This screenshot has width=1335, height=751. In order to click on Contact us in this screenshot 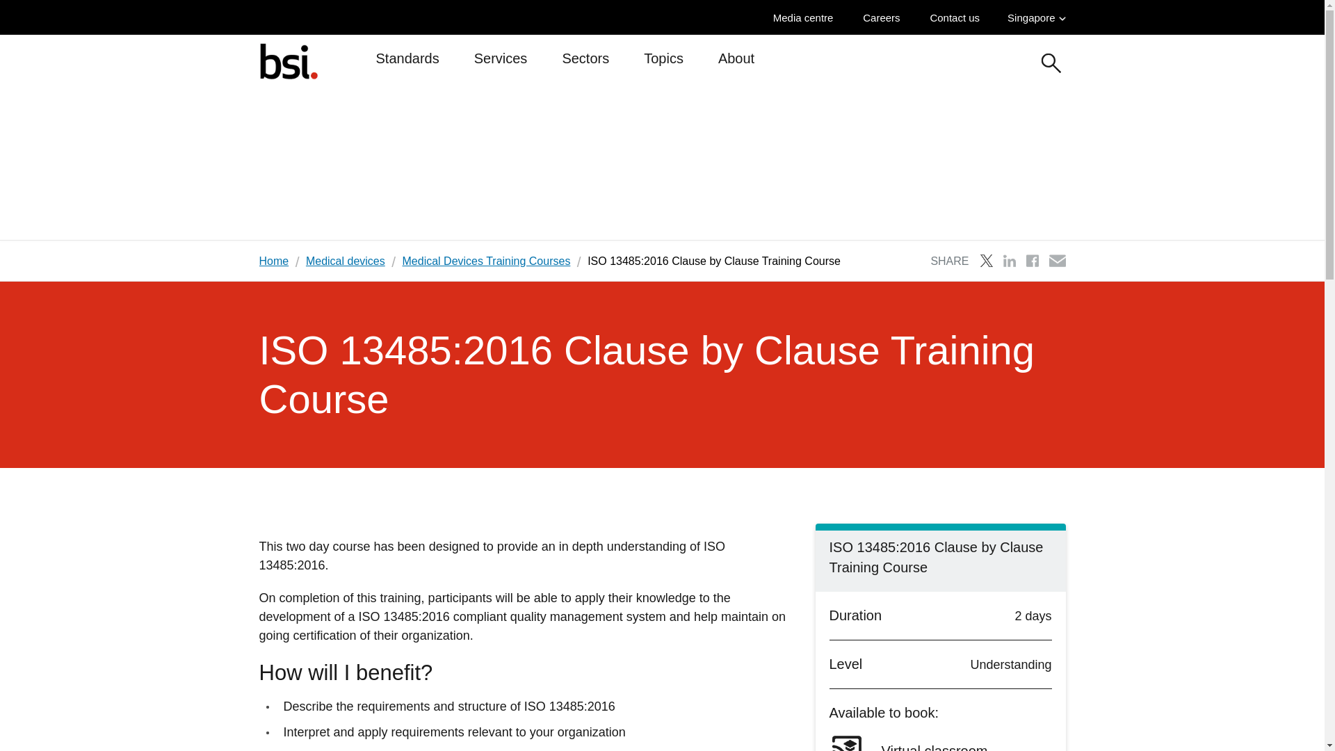, I will do `click(957, 17)`.